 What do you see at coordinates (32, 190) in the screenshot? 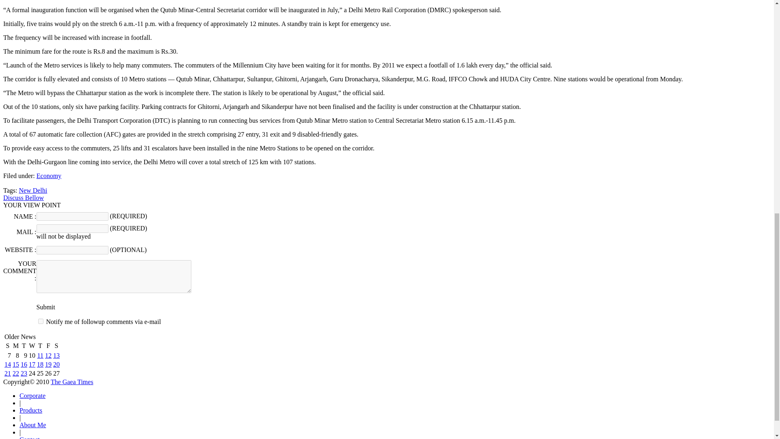
I see `New Delhi` at bounding box center [32, 190].